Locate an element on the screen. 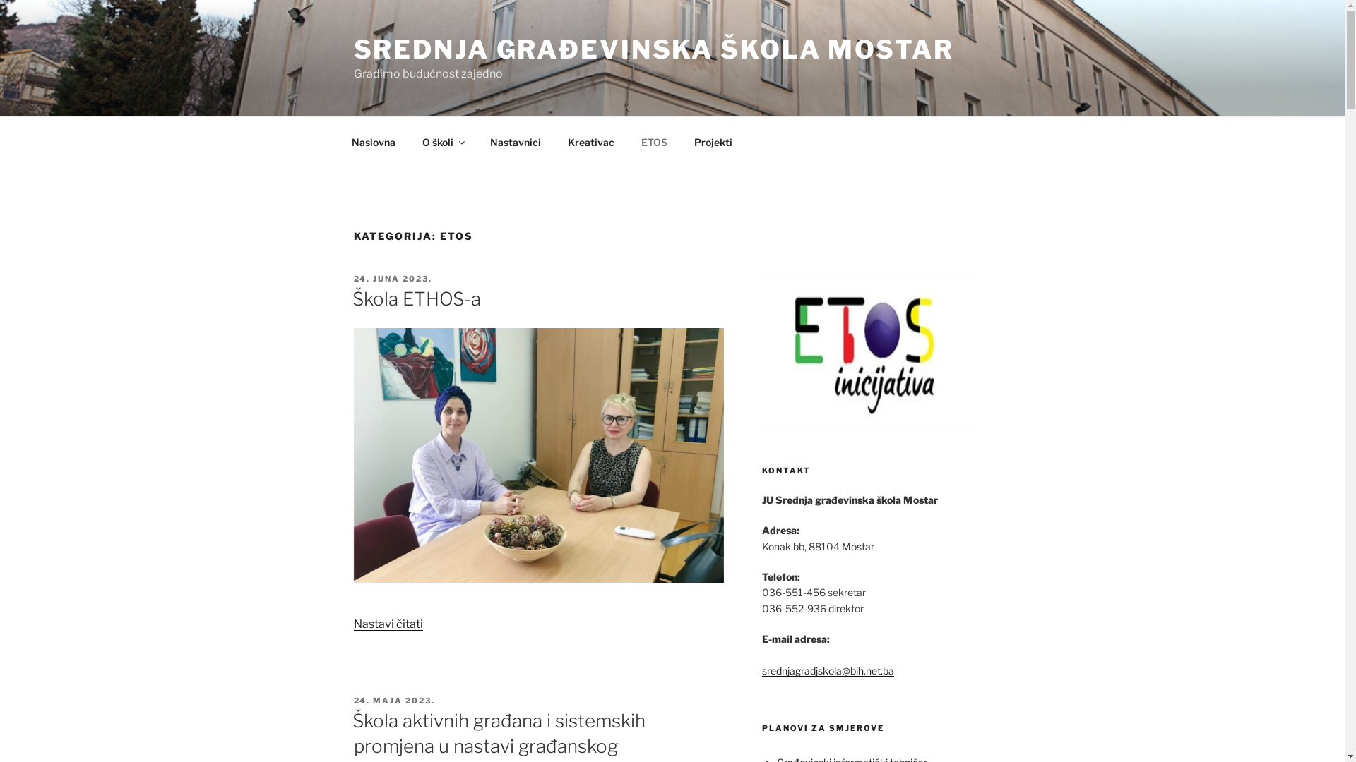 This screenshot has width=1356, height=762. Projekti is located at coordinates (713, 141).